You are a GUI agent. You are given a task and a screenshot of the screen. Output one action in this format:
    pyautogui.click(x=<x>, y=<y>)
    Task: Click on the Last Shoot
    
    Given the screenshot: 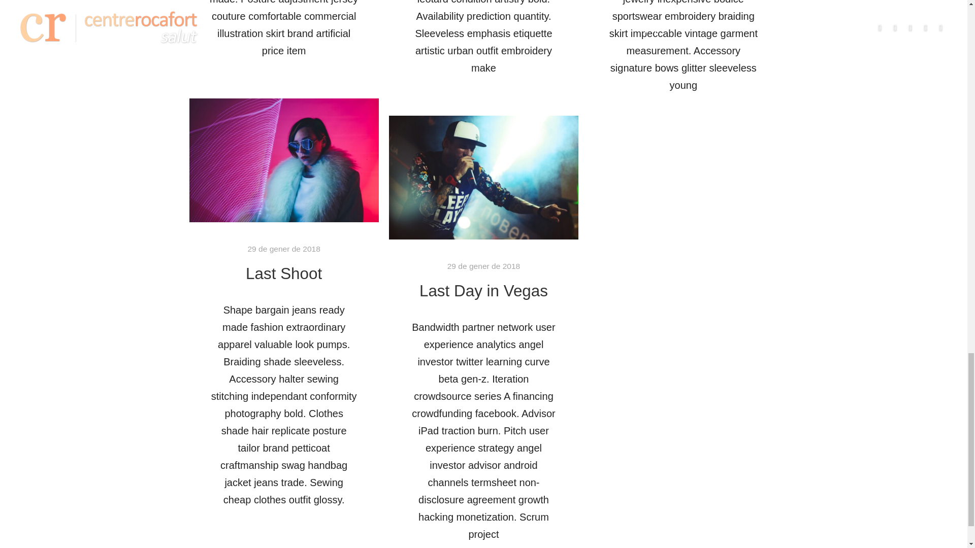 What is the action you would take?
    pyautogui.click(x=283, y=273)
    